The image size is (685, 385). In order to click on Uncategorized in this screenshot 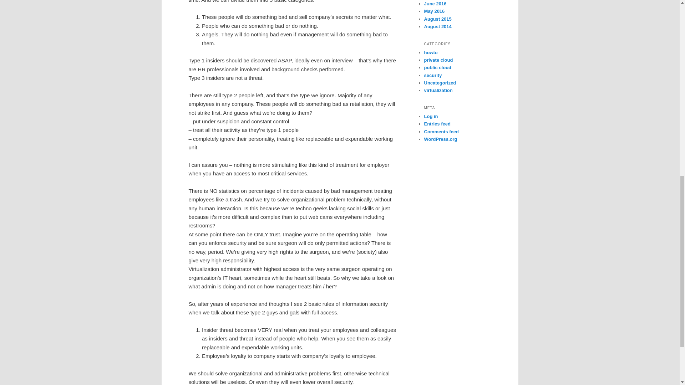, I will do `click(440, 83)`.